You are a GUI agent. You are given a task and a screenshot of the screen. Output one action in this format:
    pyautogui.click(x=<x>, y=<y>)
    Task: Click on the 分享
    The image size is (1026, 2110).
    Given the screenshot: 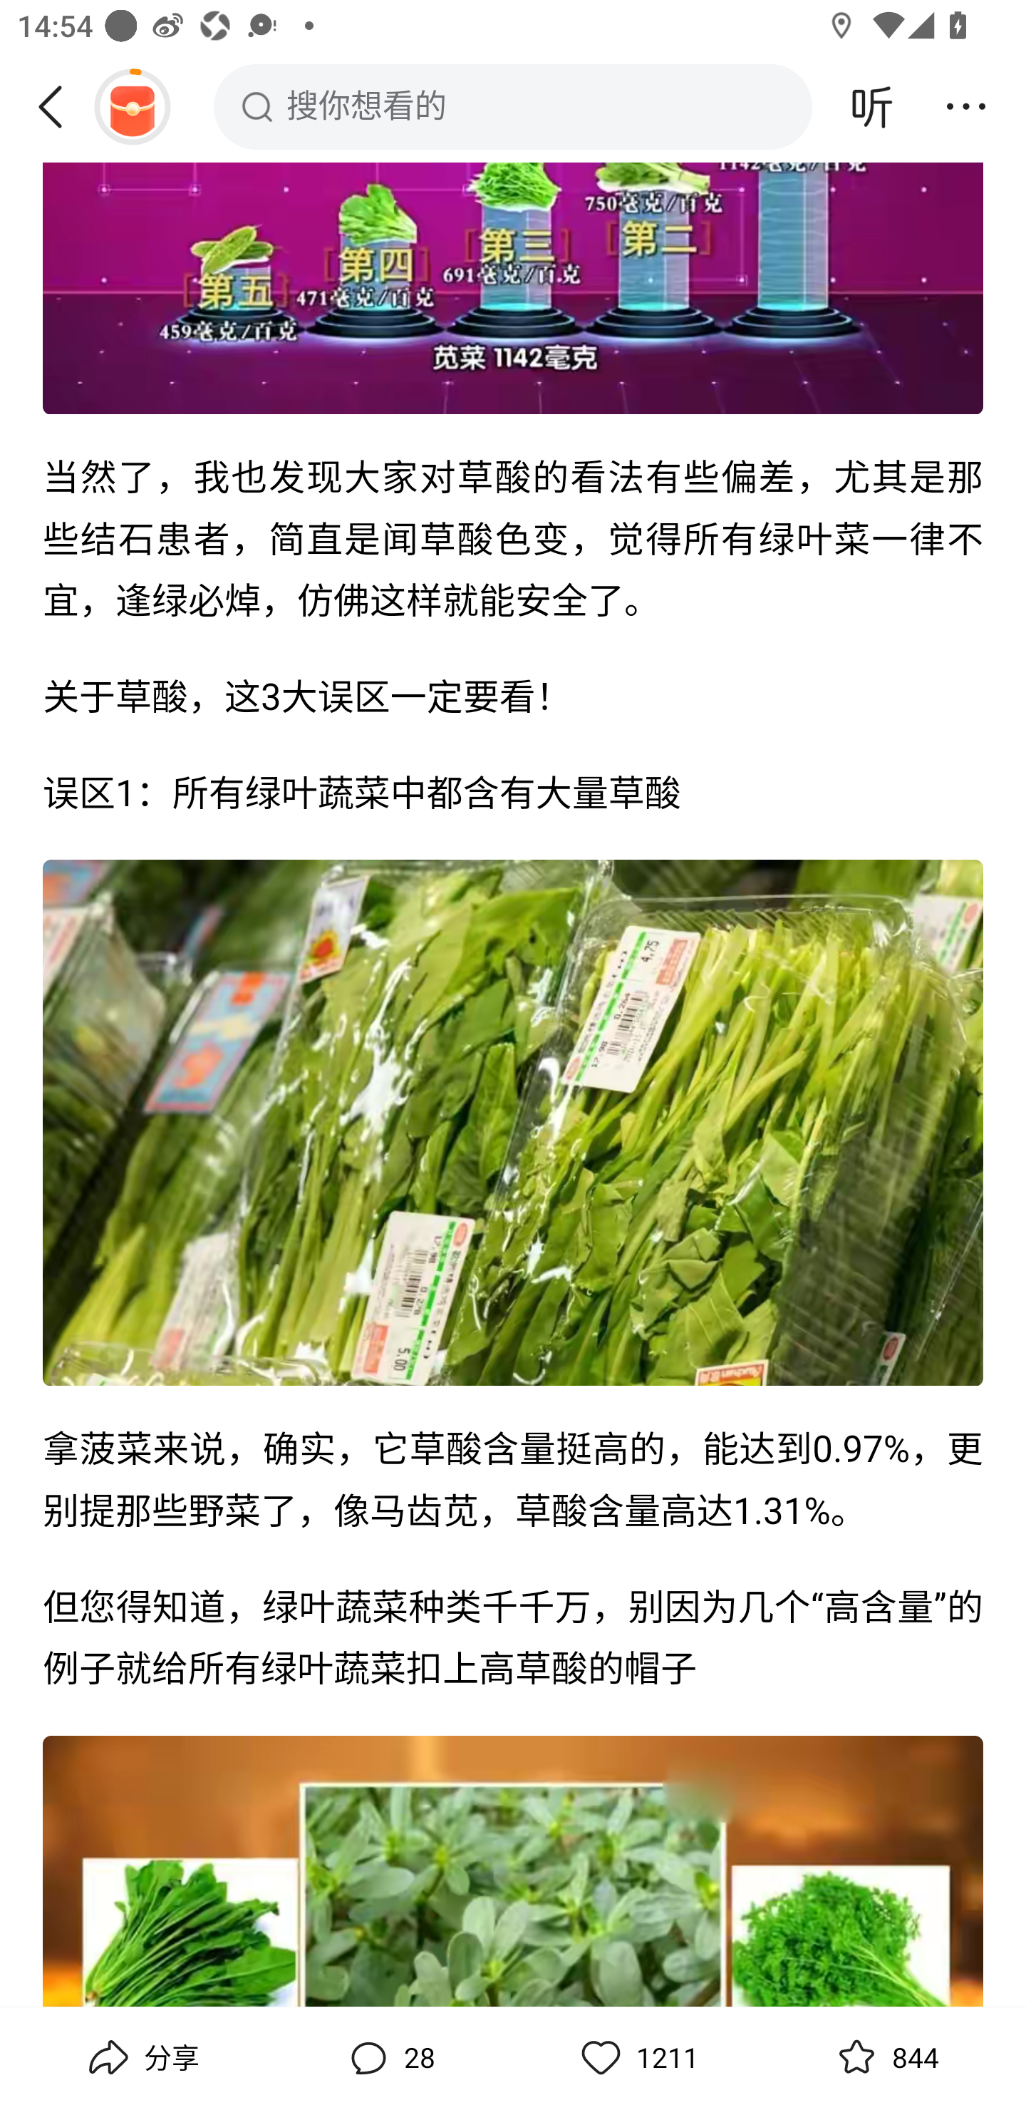 What is the action you would take?
    pyautogui.click(x=141, y=2058)
    